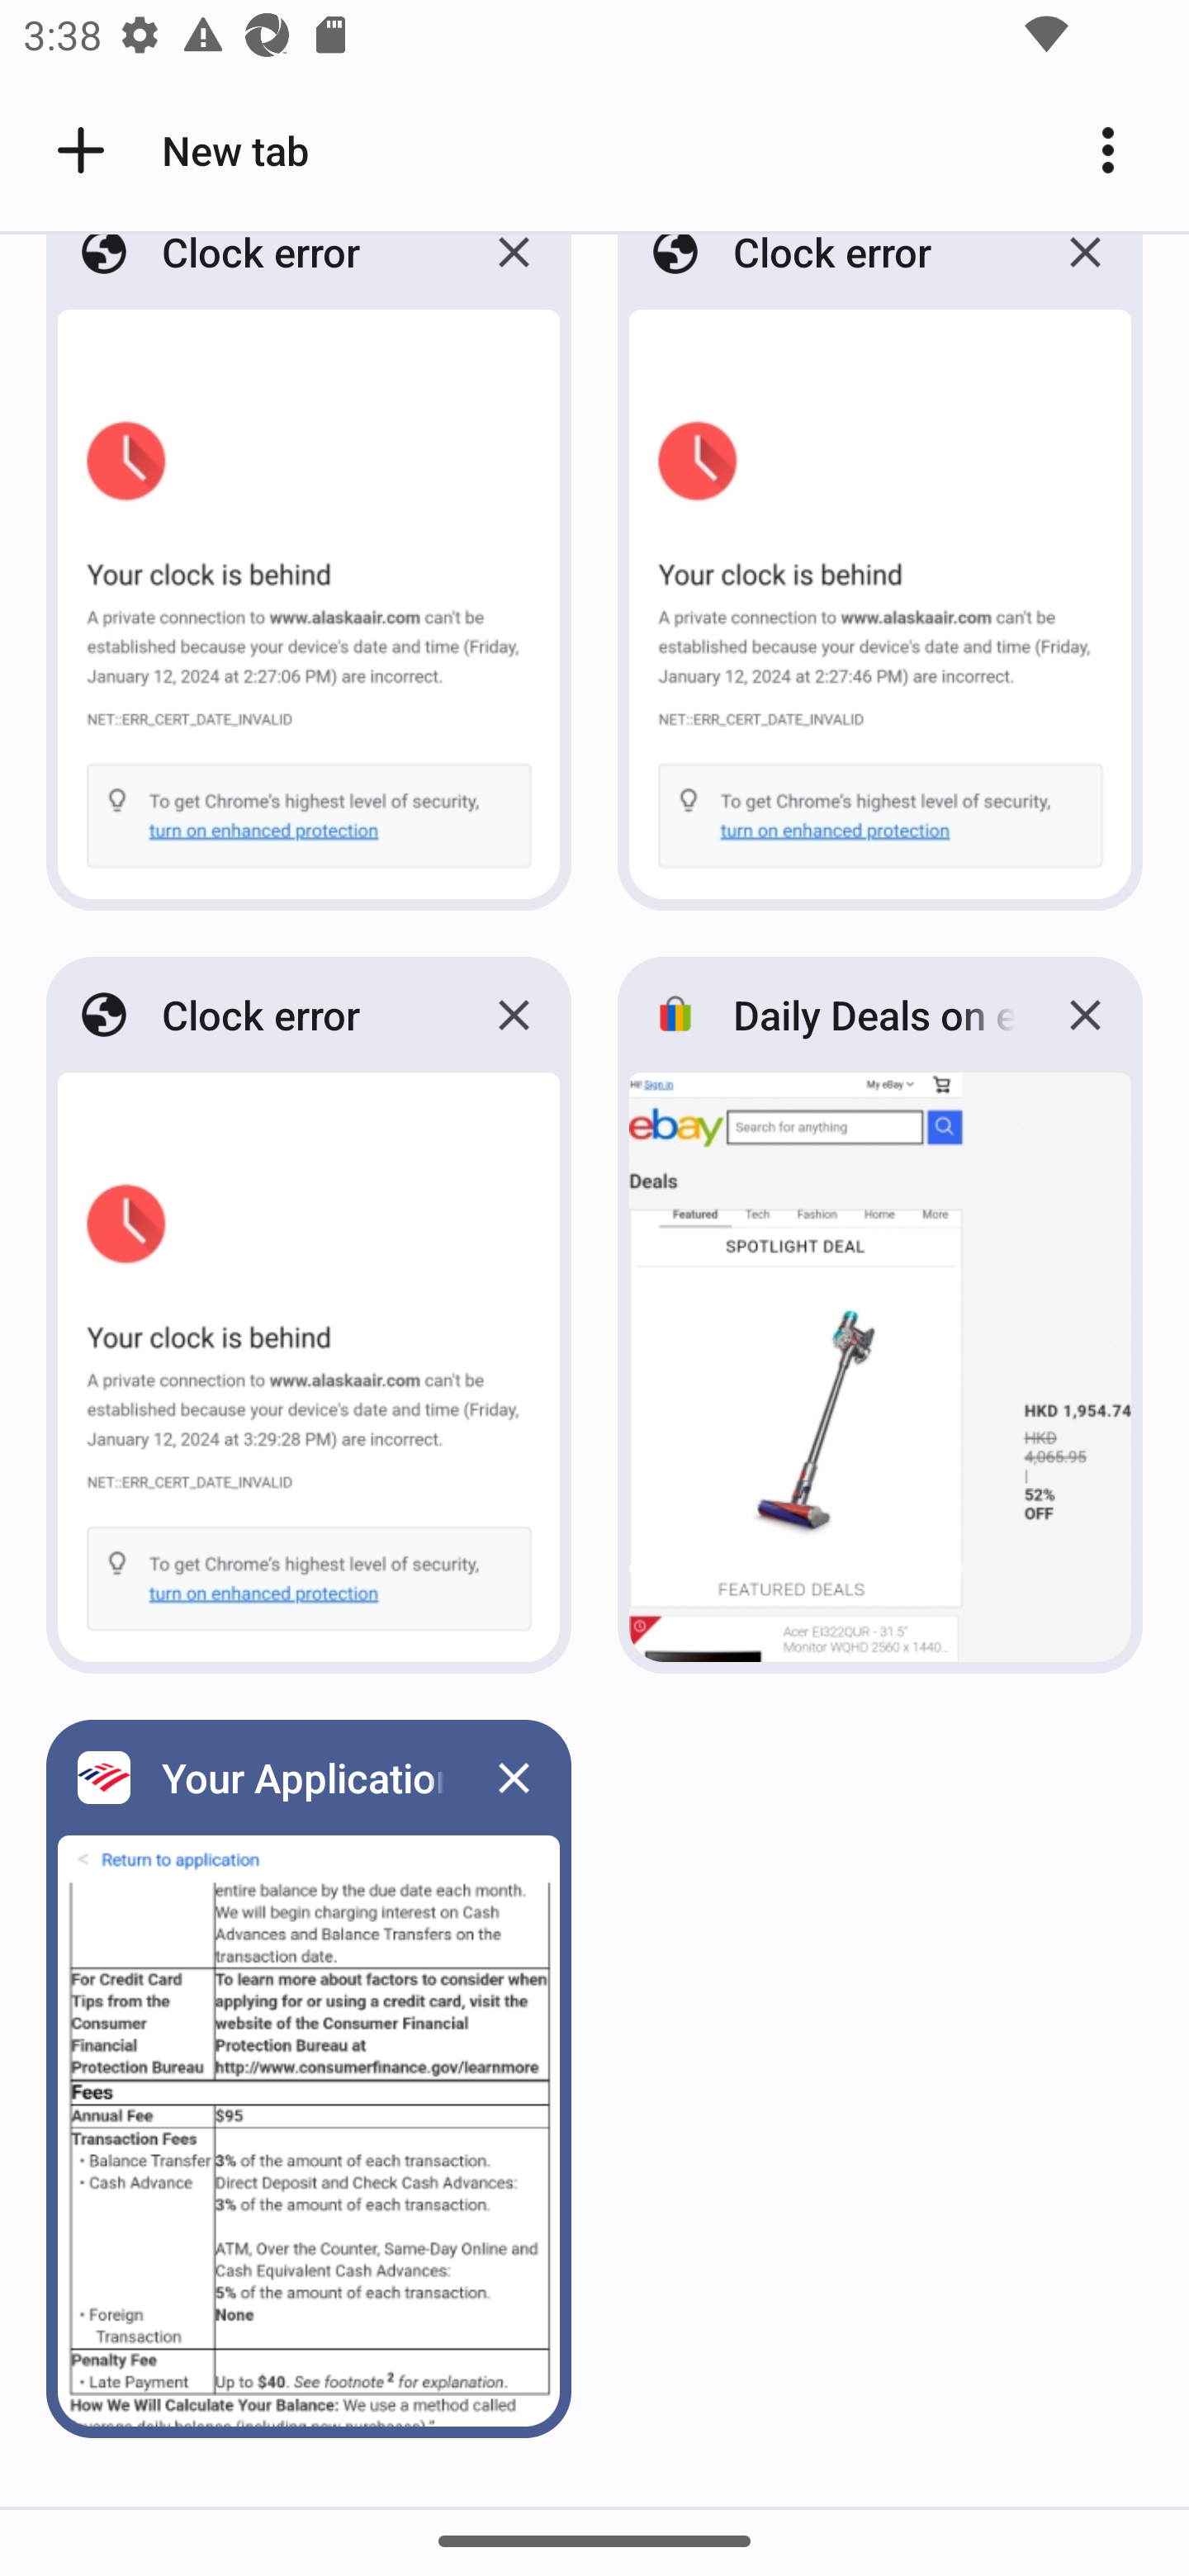 The width and height of the screenshot is (1189, 2576). I want to click on Clock error Clock error, tab Close Clock error tab, so click(309, 581).